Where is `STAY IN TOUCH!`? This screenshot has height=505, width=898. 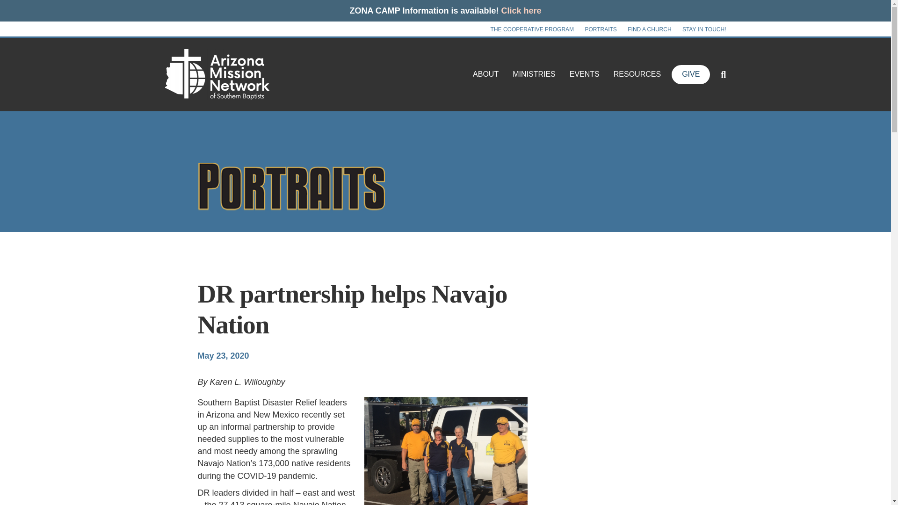 STAY IN TOUCH! is located at coordinates (704, 29).